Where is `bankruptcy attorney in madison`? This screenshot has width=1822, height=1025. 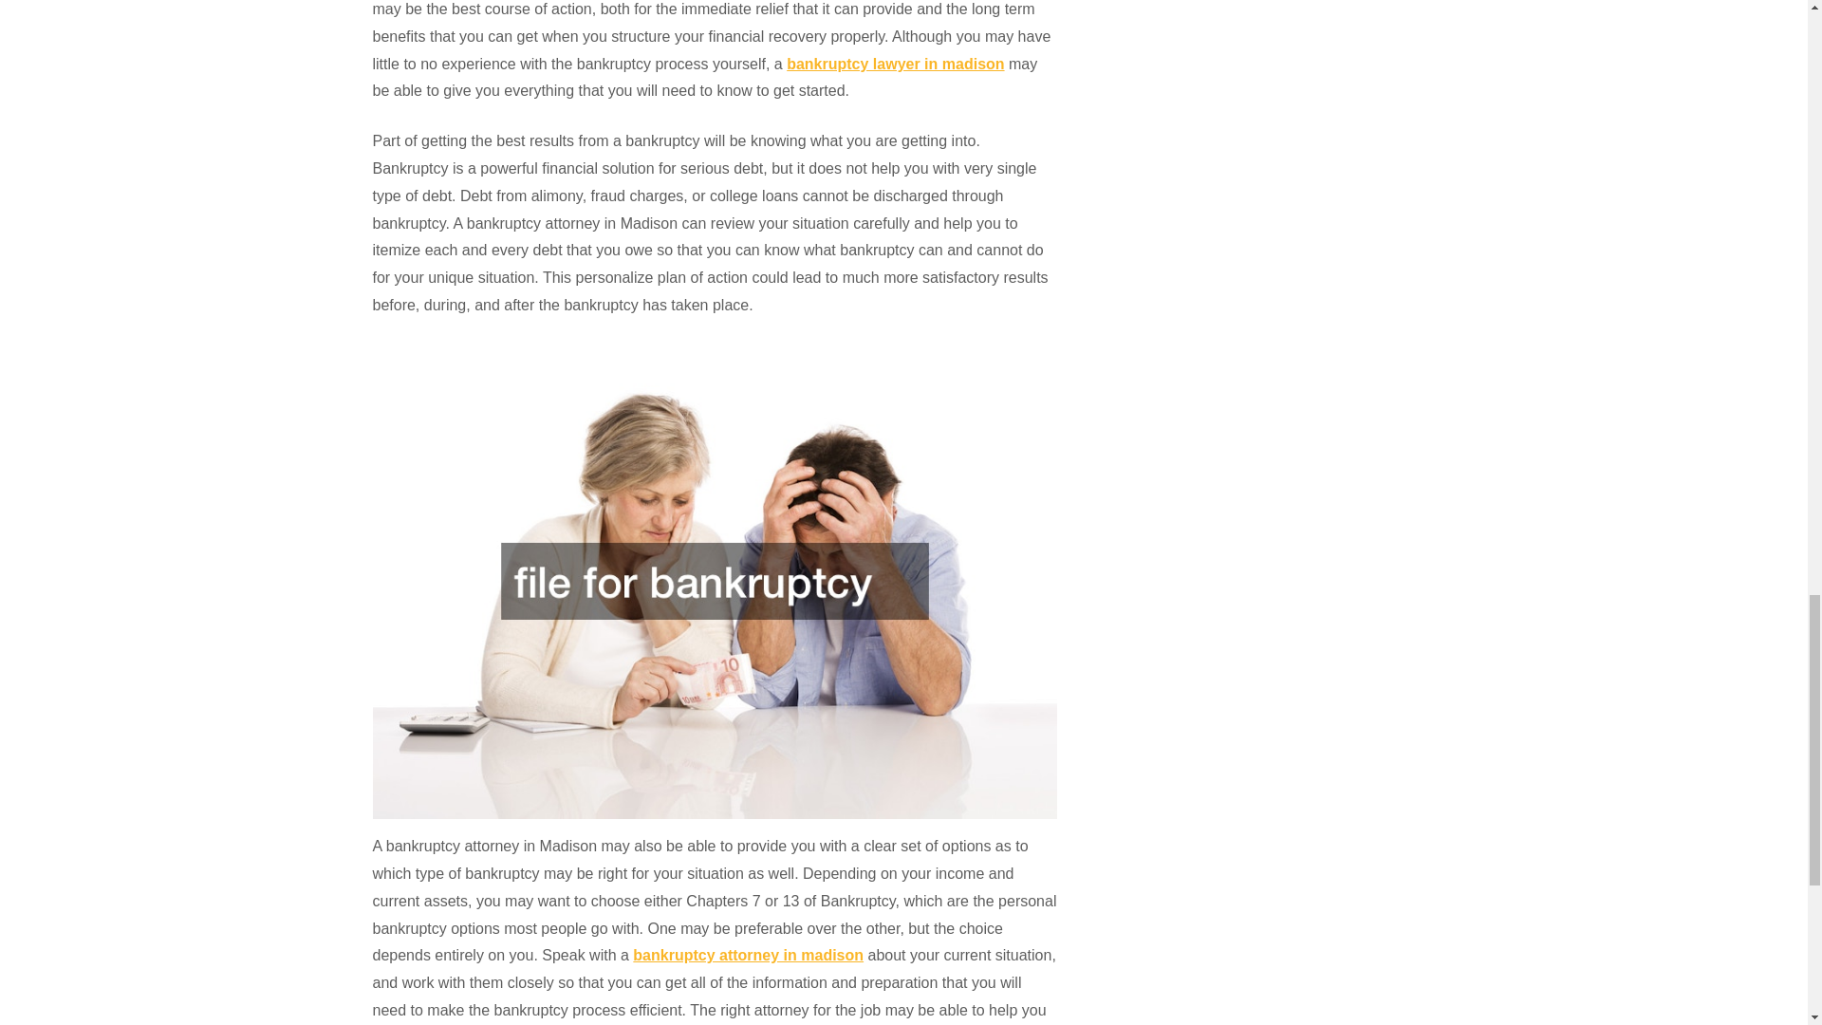
bankruptcy attorney in madison is located at coordinates (748, 955).